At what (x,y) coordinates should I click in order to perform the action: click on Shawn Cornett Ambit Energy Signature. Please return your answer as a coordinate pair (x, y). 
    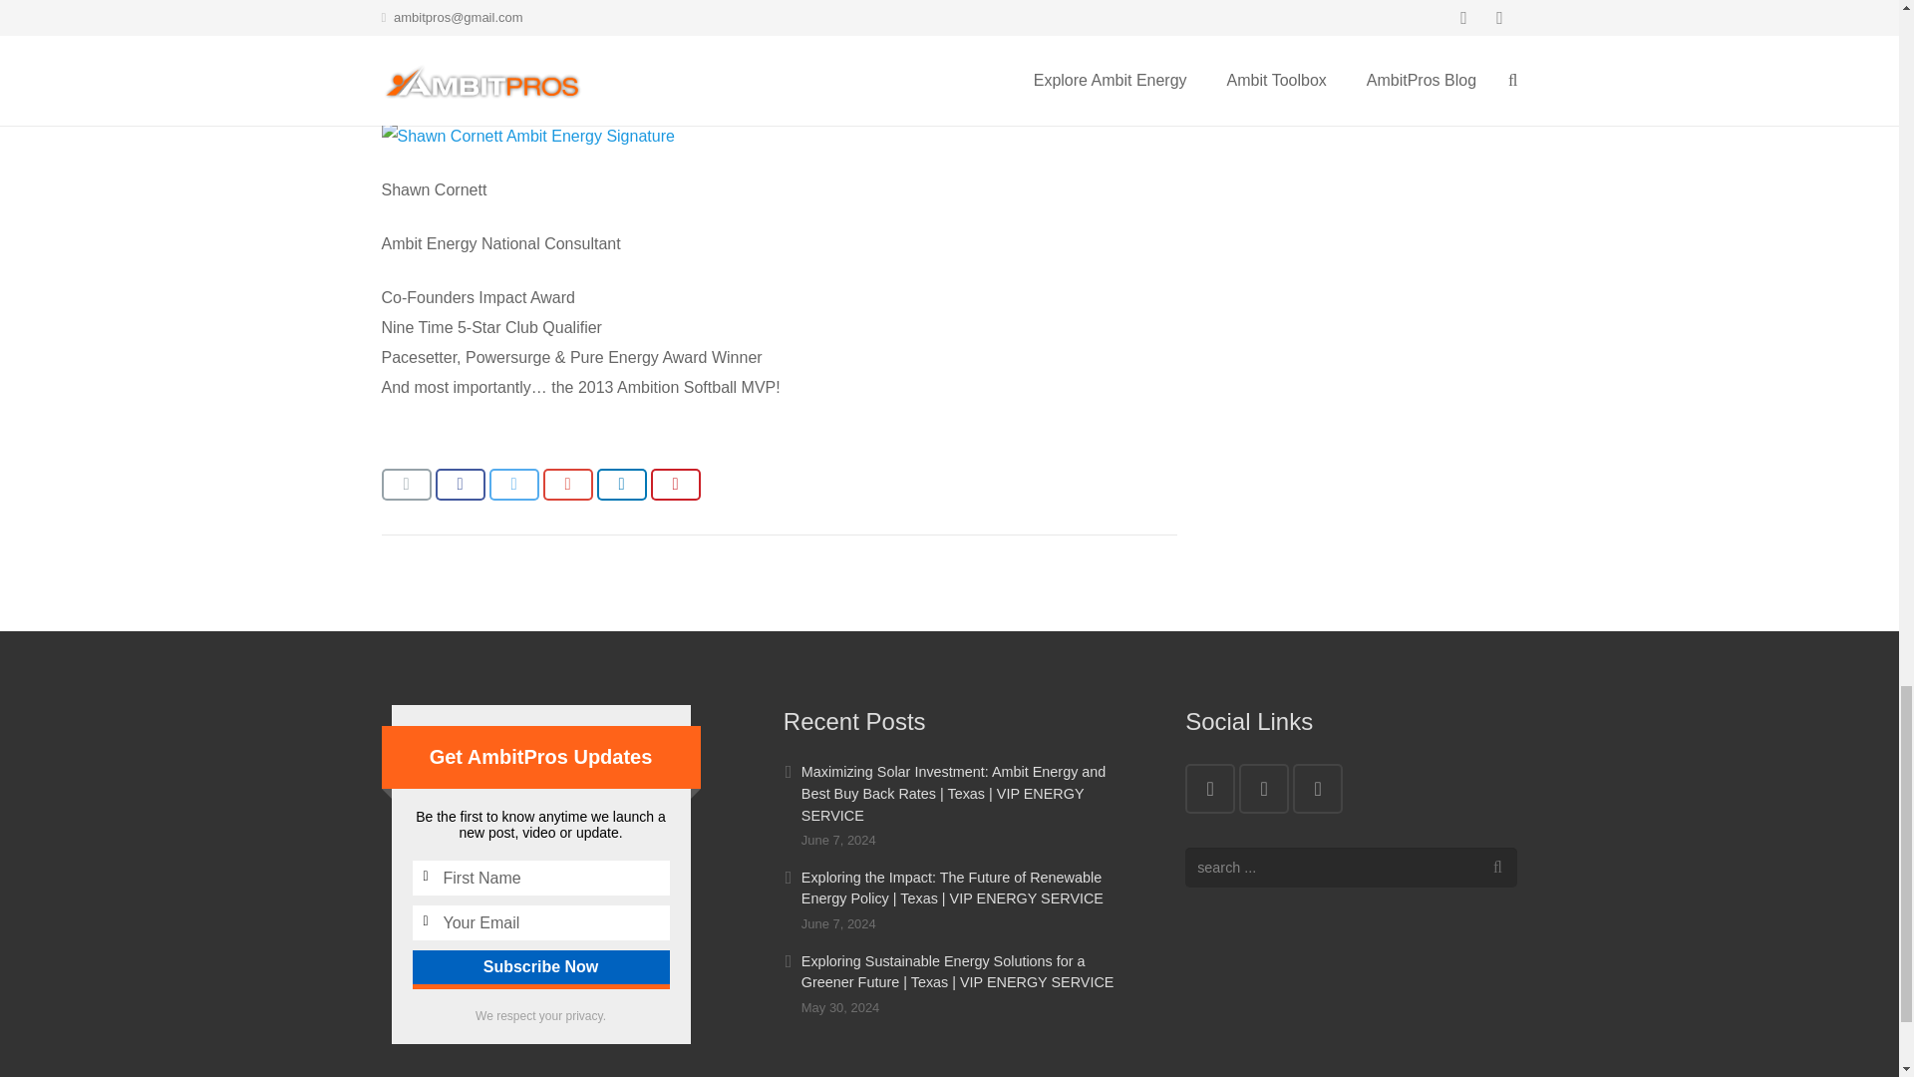
    Looking at the image, I should click on (526, 137).